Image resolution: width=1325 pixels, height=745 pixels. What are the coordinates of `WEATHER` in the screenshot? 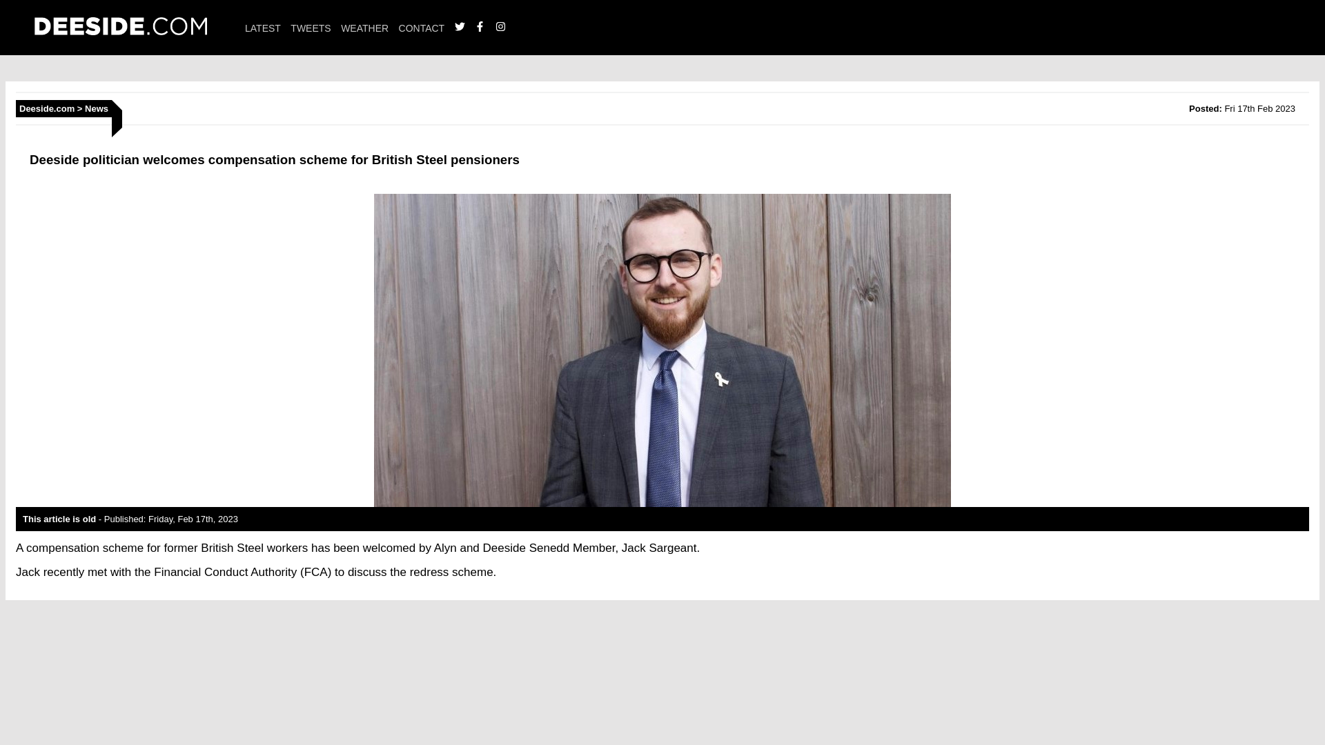 It's located at (364, 28).